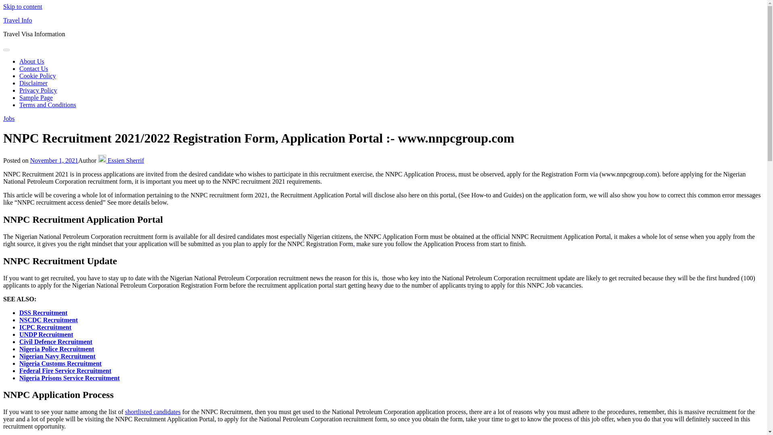 This screenshot has height=435, width=773. I want to click on Skip to content, so click(23, 6).